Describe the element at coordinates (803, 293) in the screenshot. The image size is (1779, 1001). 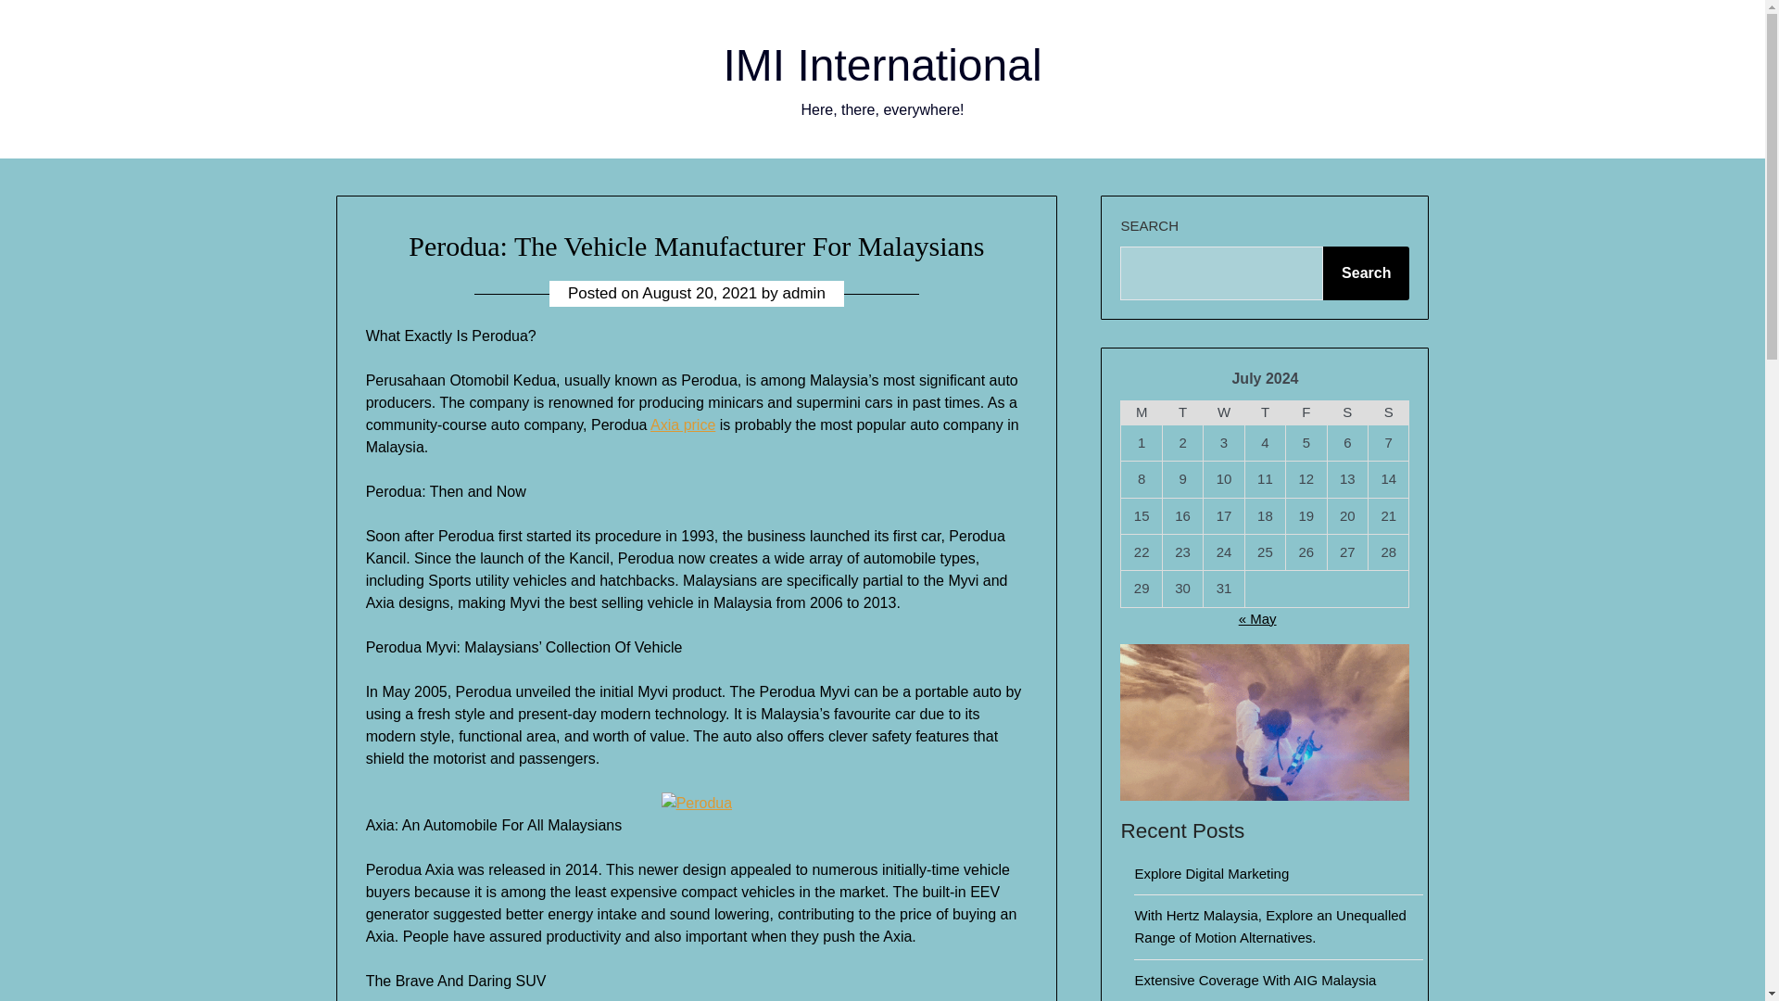
I see `admin` at that location.